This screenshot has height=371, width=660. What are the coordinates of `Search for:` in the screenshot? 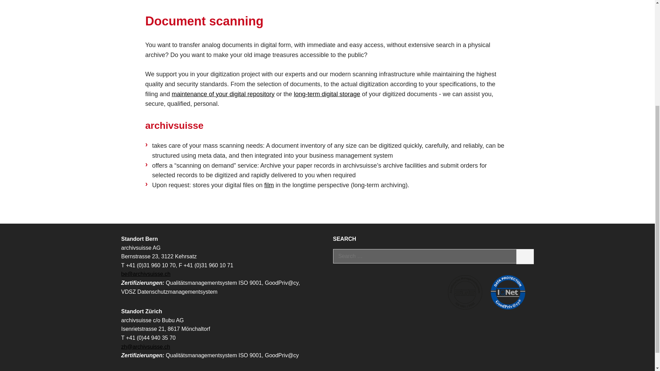 It's located at (424, 256).